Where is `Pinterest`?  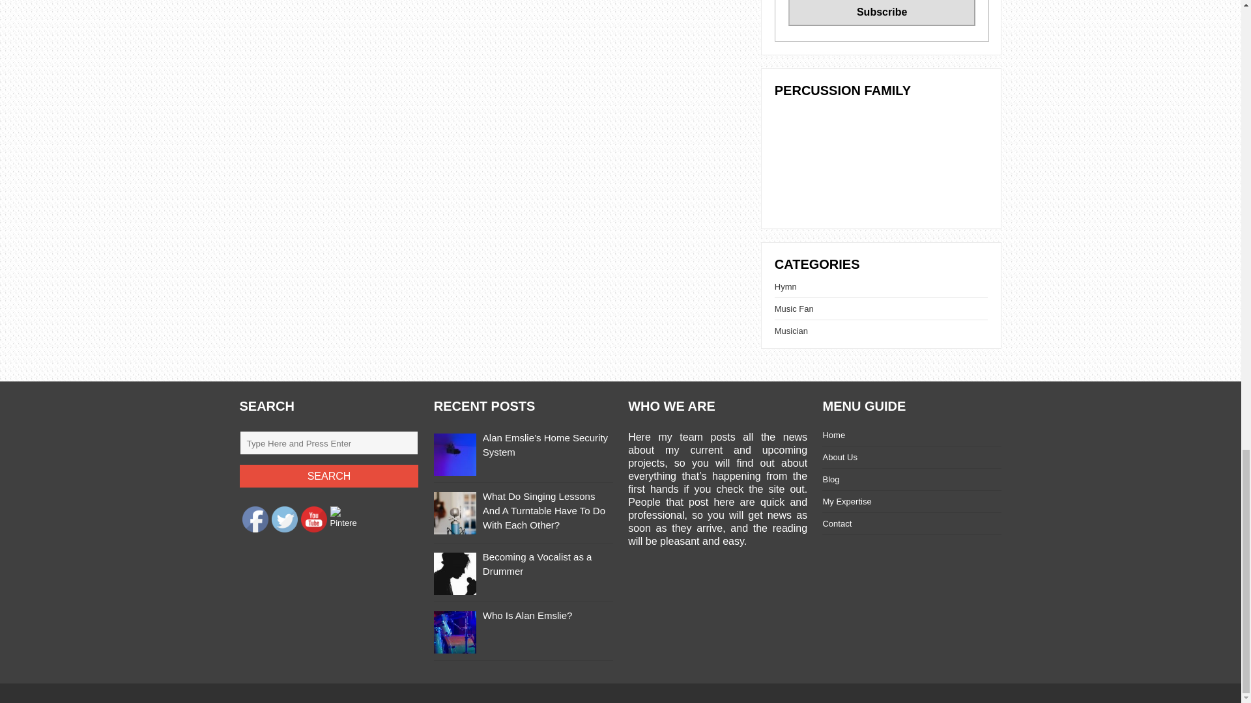
Pinterest is located at coordinates (343, 518).